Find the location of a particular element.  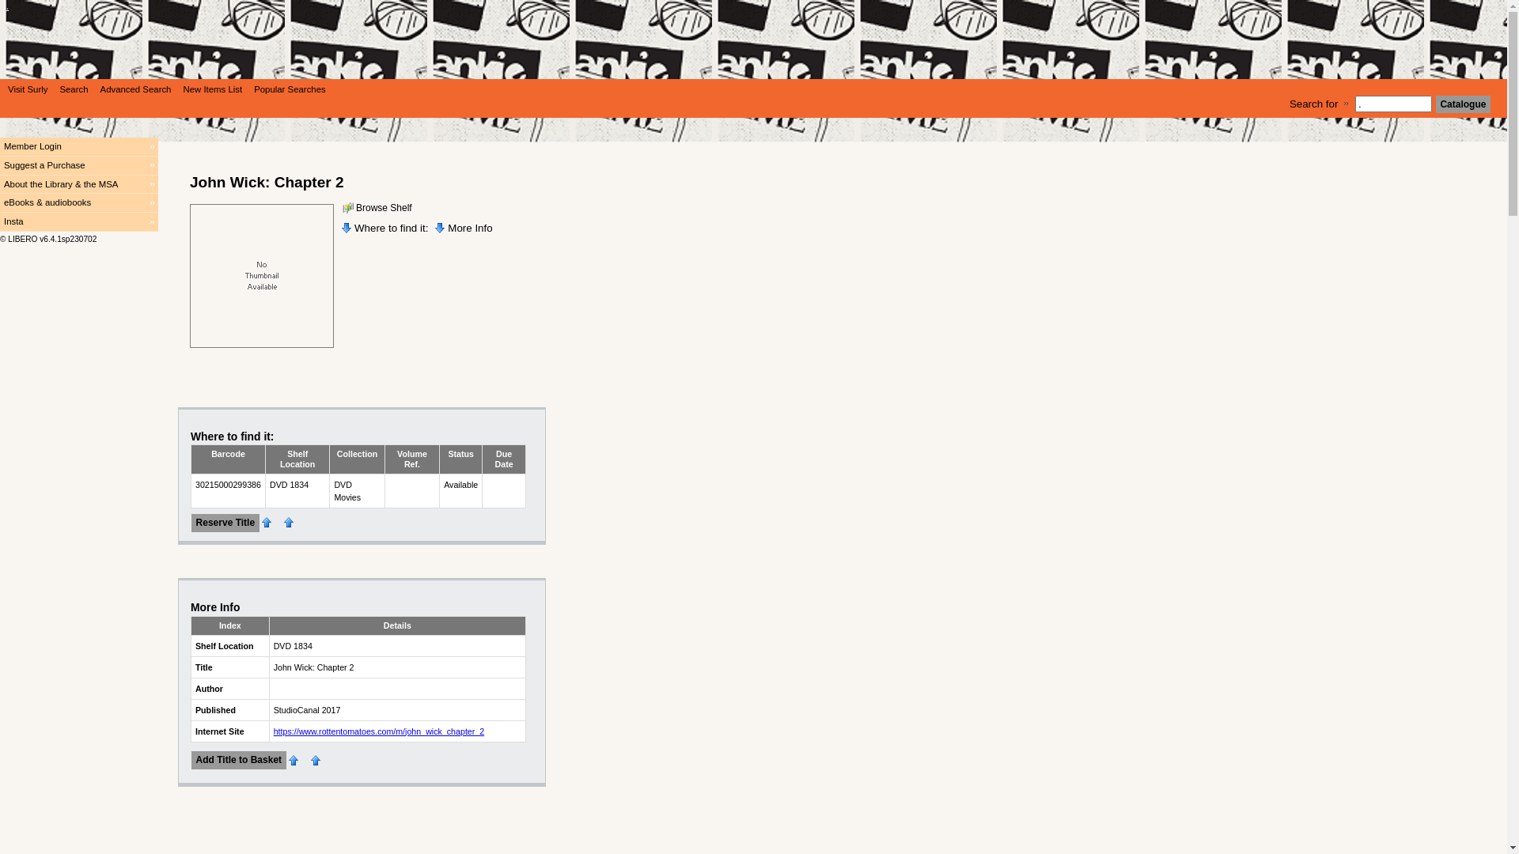

Insta is located at coordinates (79, 222).